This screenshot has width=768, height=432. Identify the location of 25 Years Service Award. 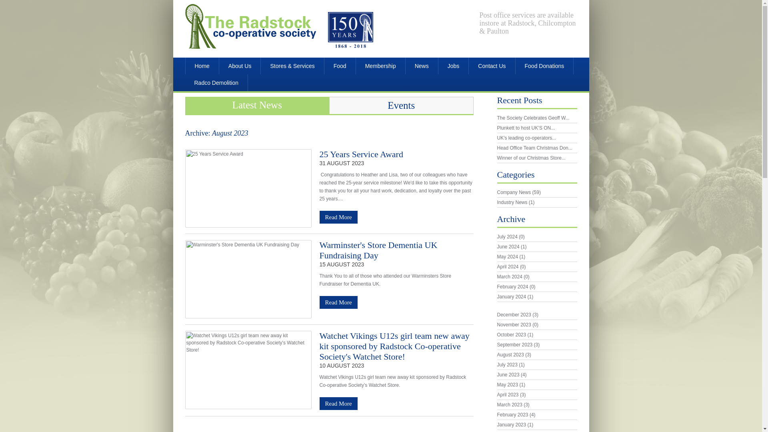
(361, 154).